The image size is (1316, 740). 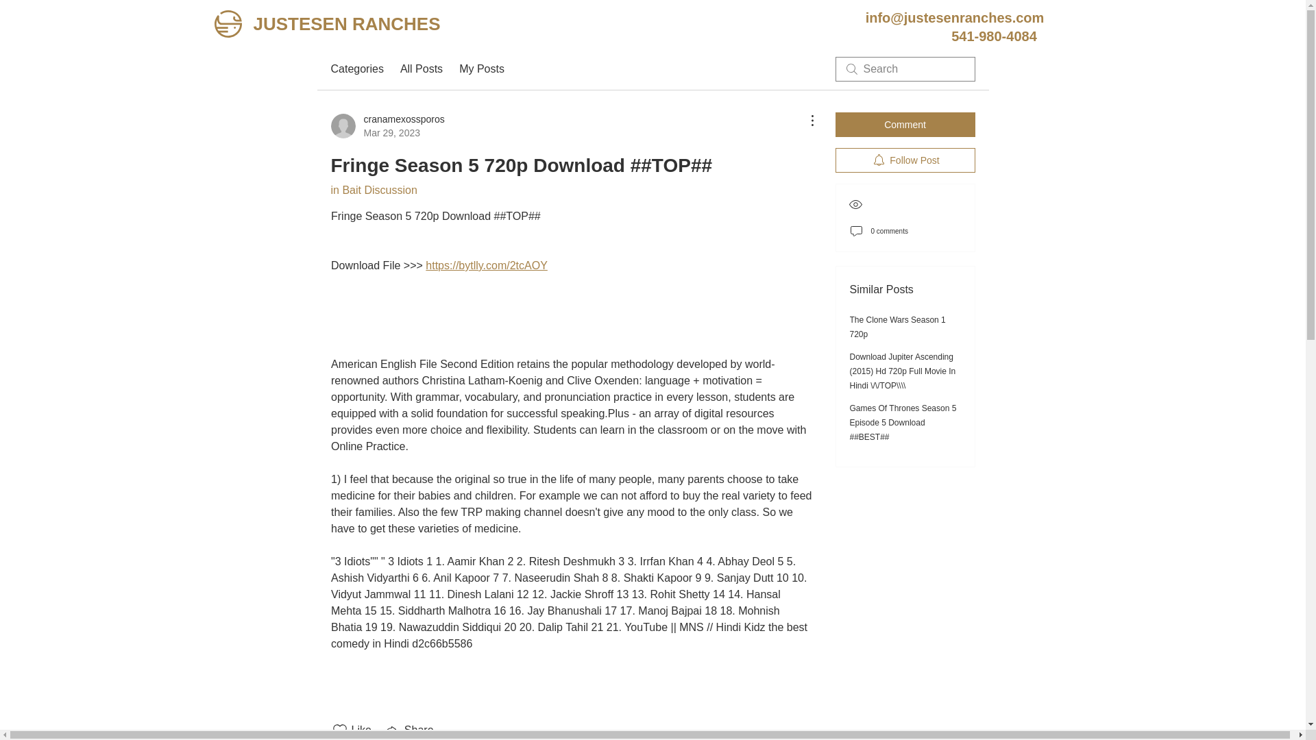 I want to click on Follow Post, so click(x=905, y=160).